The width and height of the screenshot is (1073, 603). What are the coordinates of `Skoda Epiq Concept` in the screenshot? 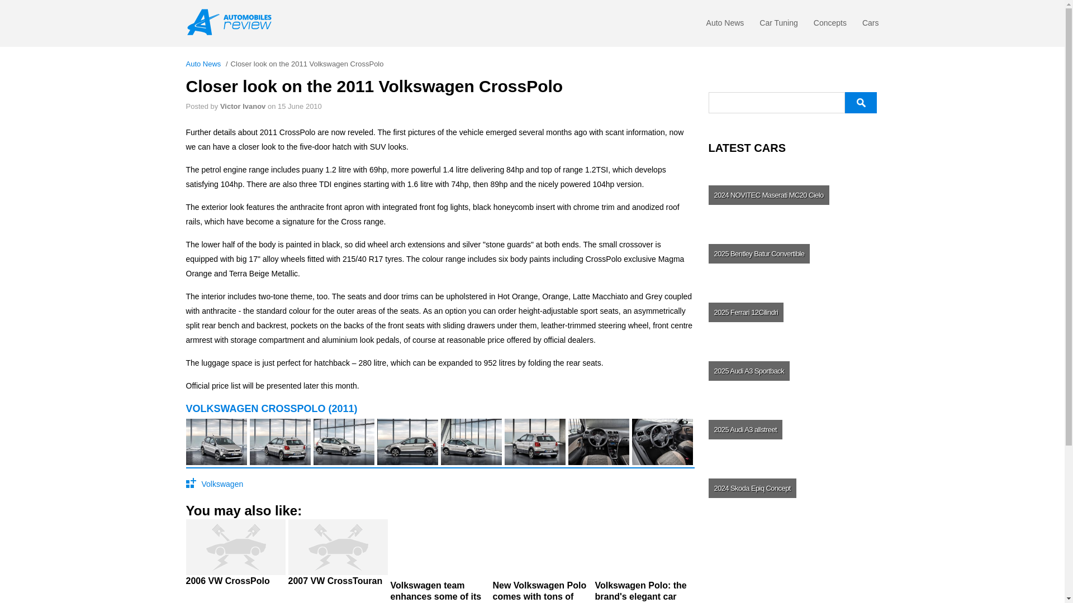 It's located at (792, 488).